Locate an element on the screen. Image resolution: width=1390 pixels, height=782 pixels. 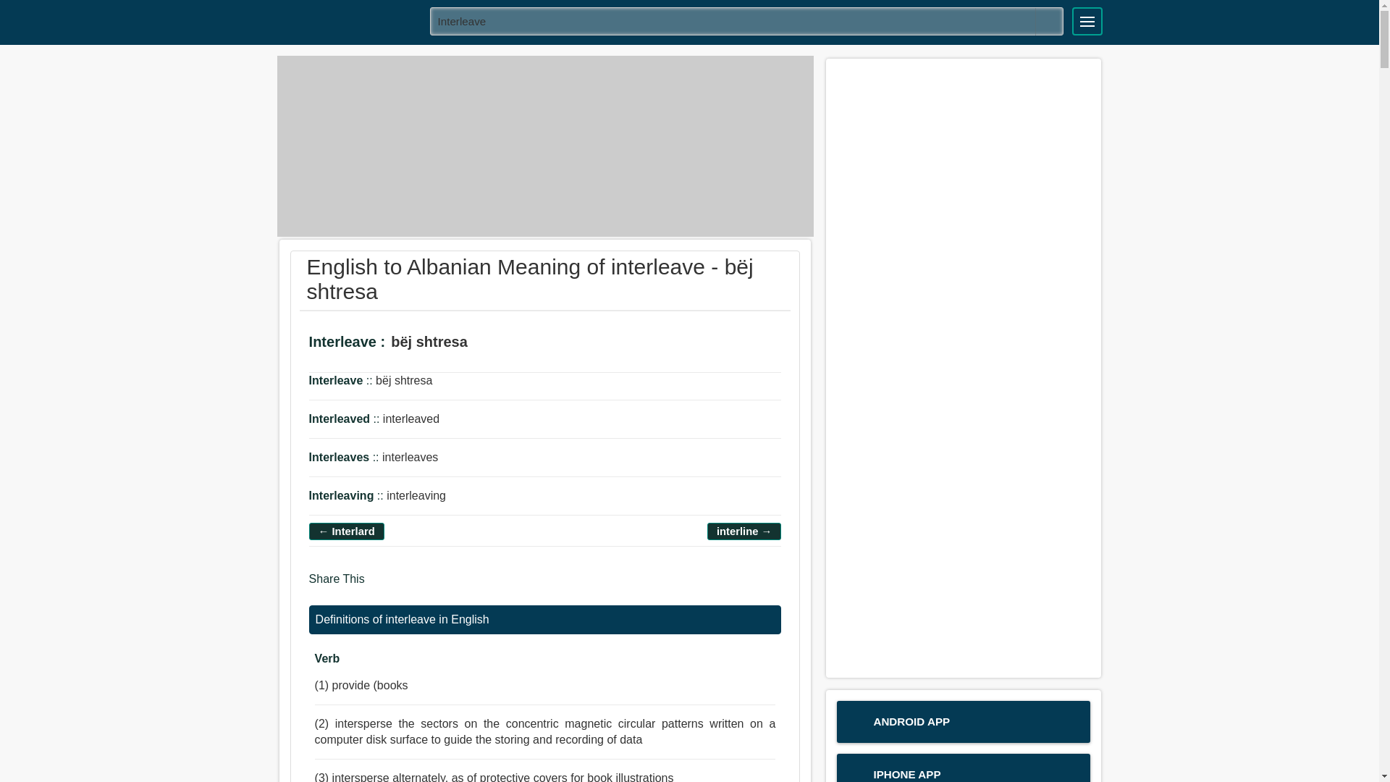
Say The Word is located at coordinates (492, 343).